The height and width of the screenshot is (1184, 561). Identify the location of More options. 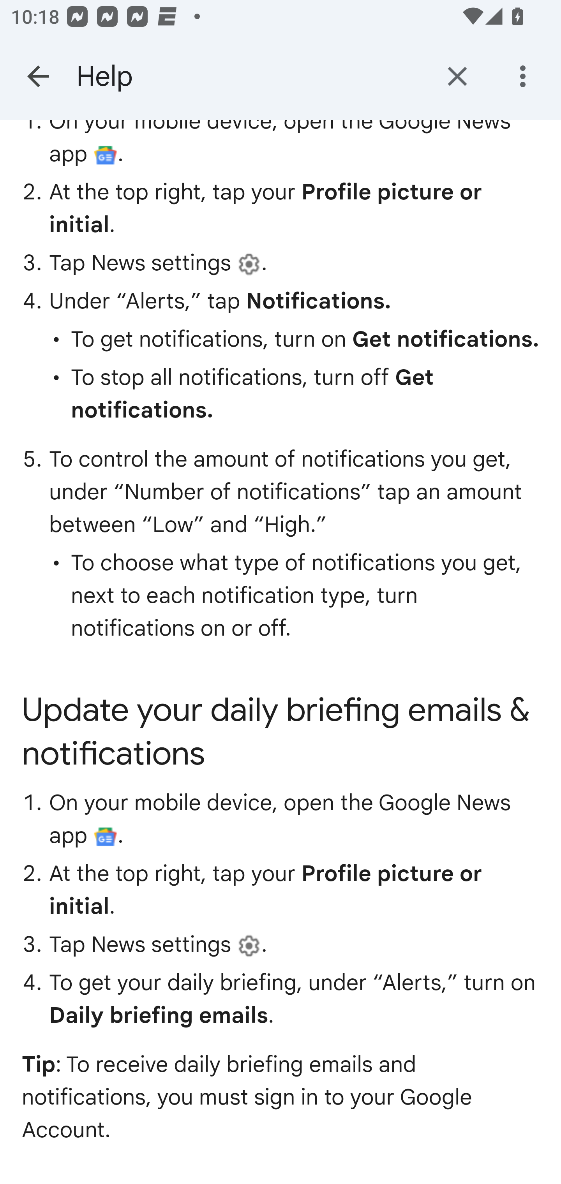
(526, 76).